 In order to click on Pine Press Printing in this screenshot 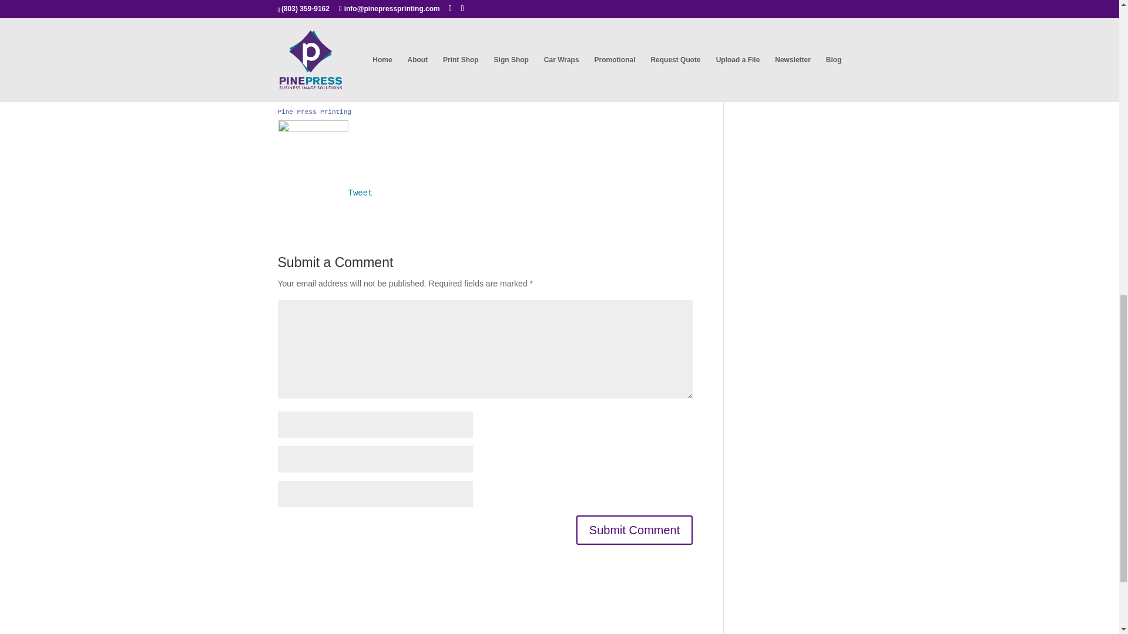, I will do `click(314, 112)`.